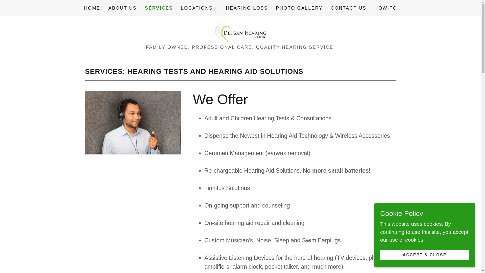 The image size is (485, 273). Describe the element at coordinates (386, 8) in the screenshot. I see `HOW-TO` at that location.